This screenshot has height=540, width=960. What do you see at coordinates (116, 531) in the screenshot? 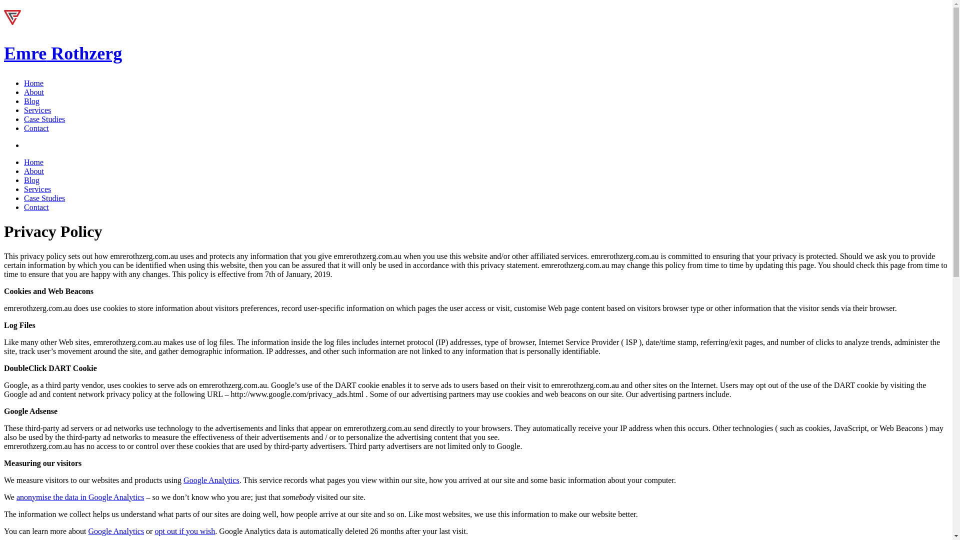
I see `Google Analytics` at bounding box center [116, 531].